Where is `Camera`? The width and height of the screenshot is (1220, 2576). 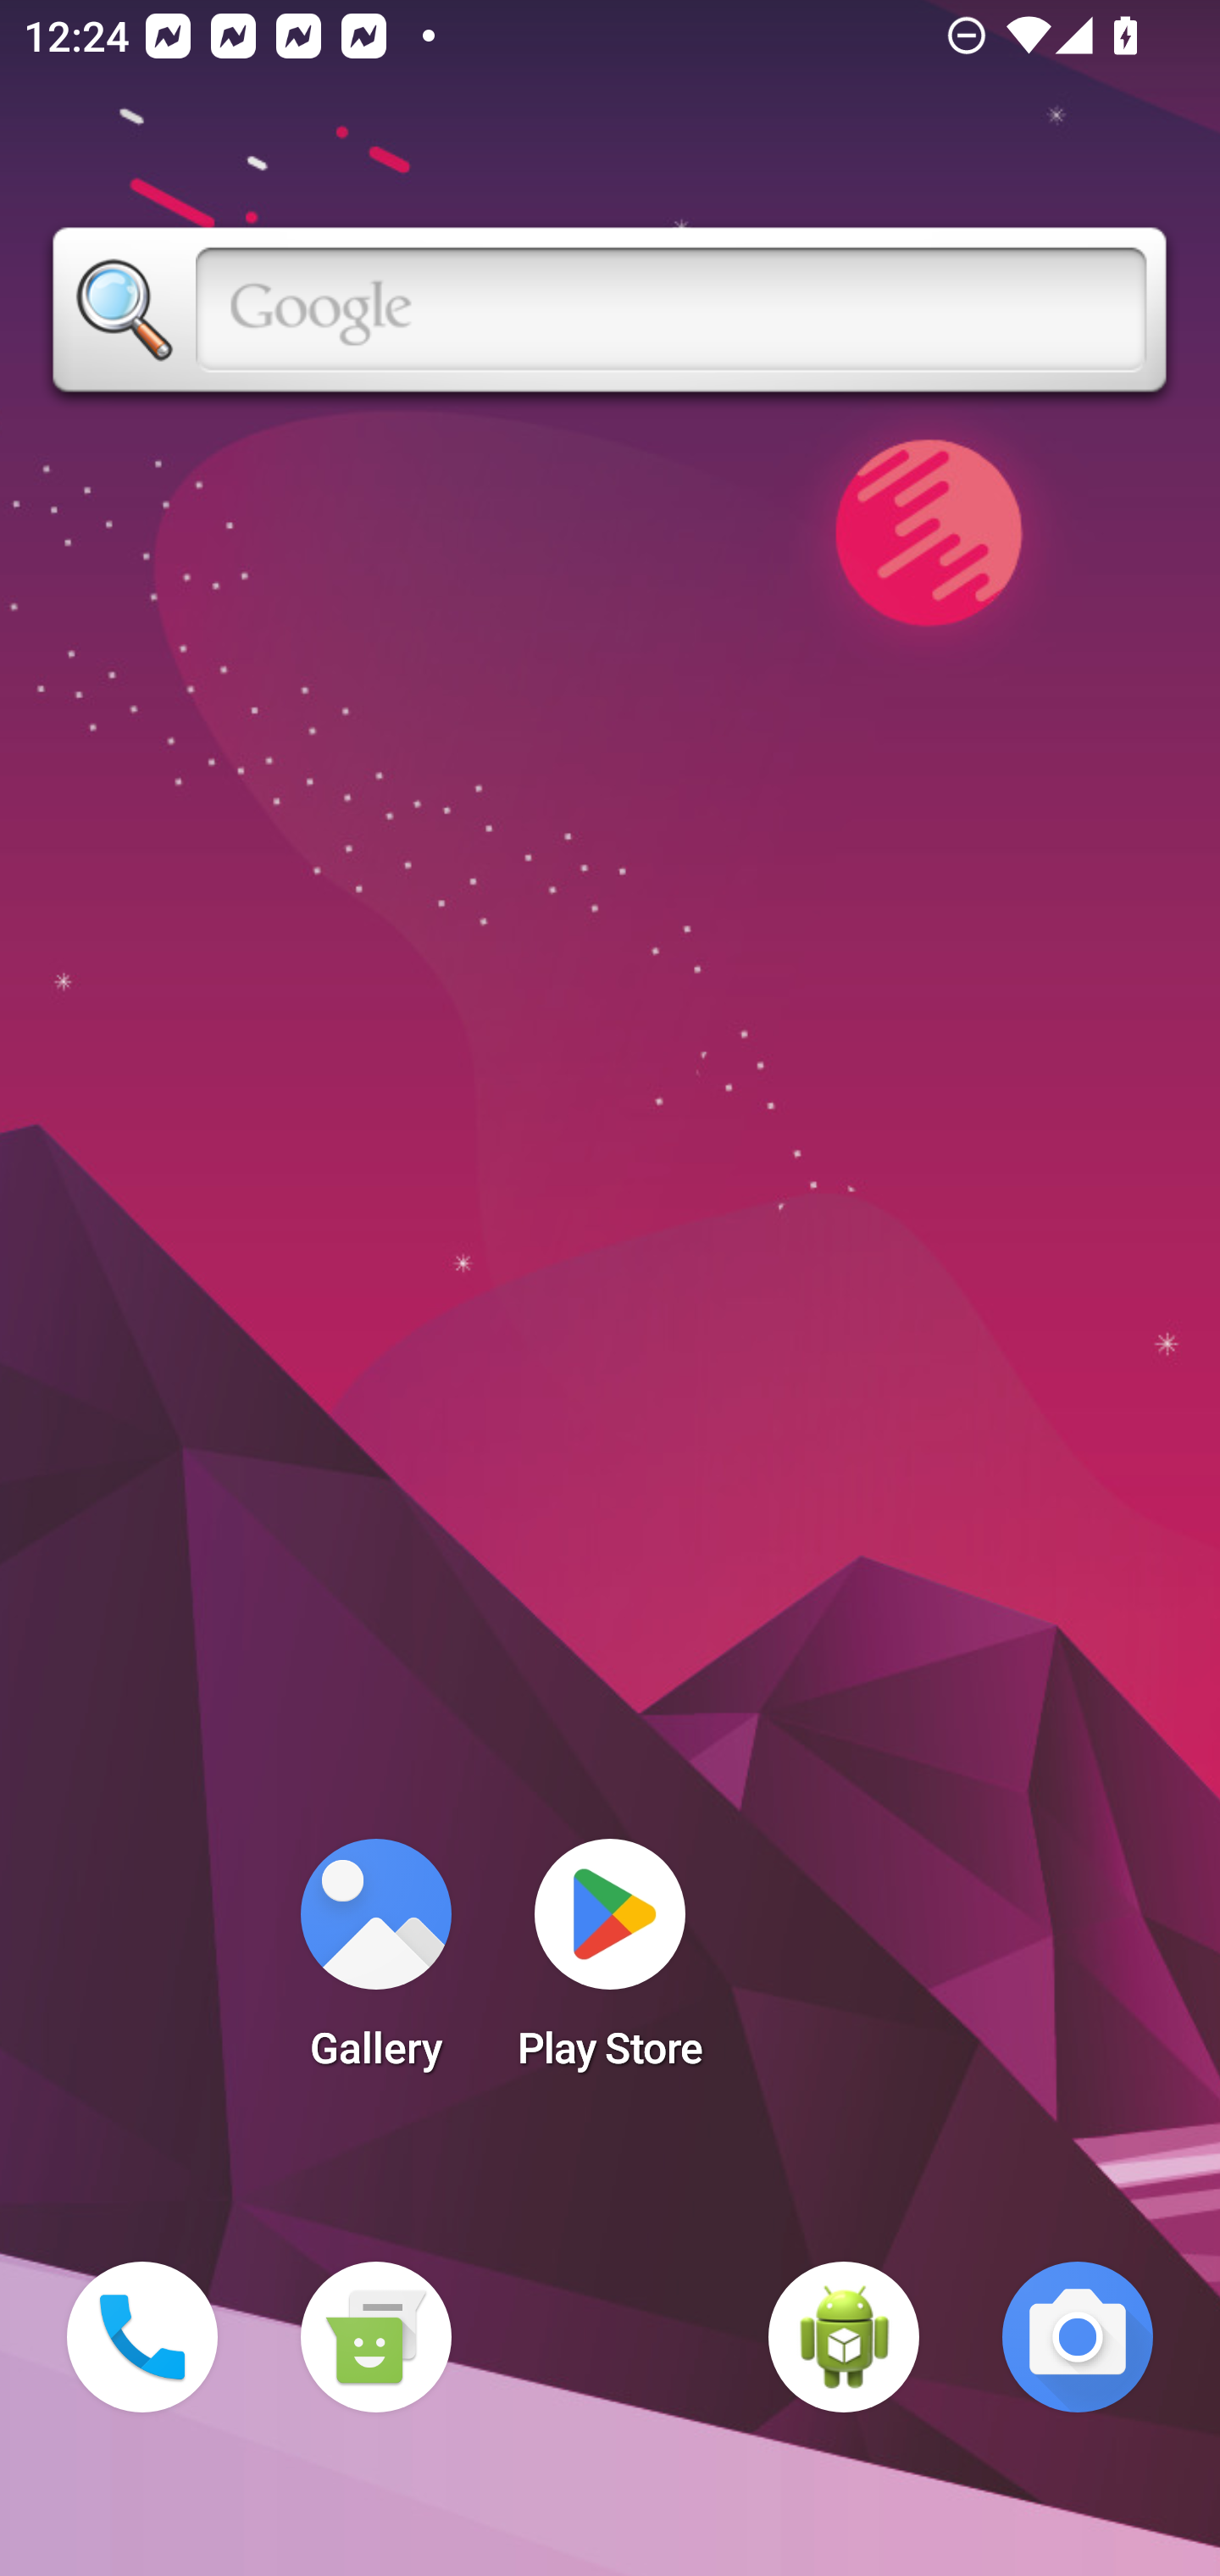 Camera is located at coordinates (1078, 2337).